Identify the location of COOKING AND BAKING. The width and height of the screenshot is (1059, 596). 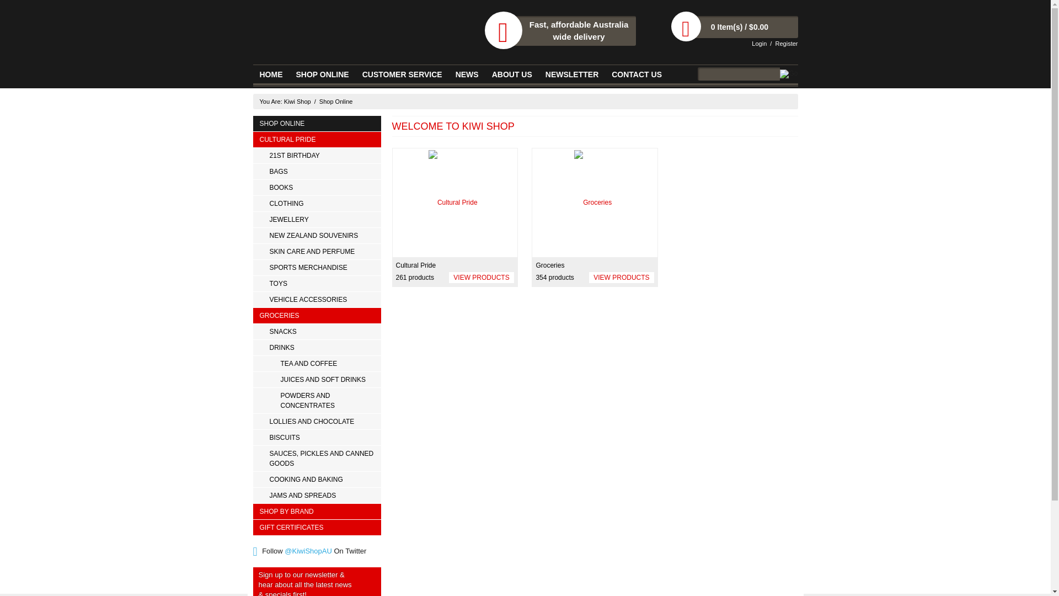
(317, 479).